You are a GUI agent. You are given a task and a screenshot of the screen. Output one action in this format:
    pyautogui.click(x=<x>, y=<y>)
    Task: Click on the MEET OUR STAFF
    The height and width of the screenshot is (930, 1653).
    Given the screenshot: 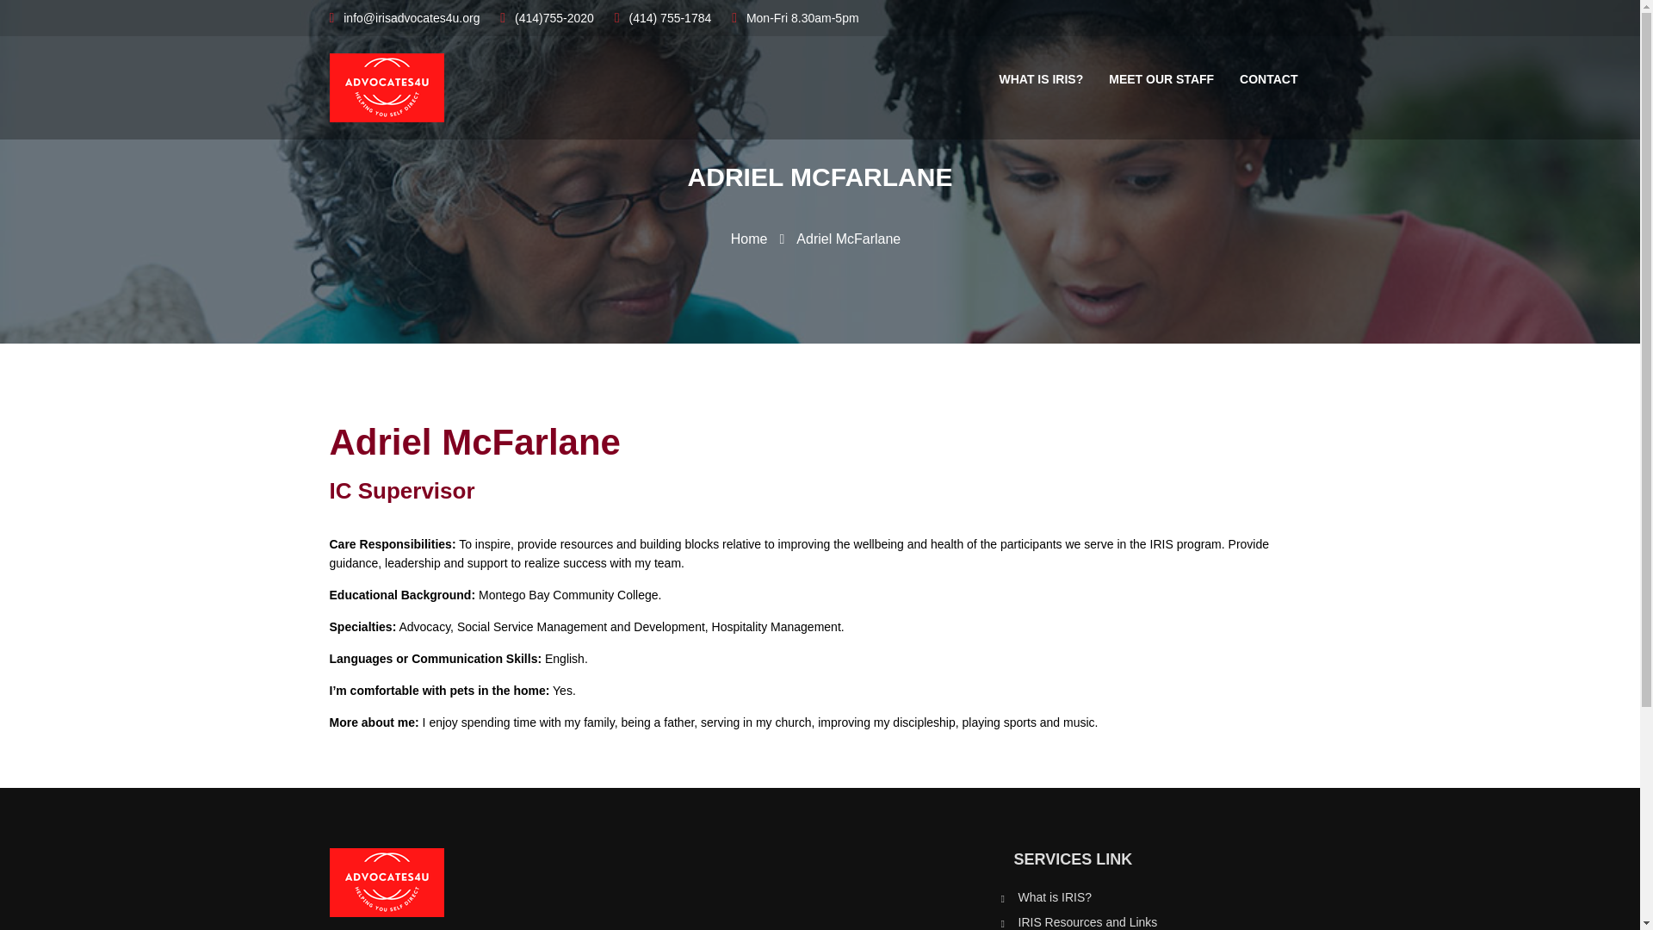 What is the action you would take?
    pyautogui.click(x=1161, y=79)
    